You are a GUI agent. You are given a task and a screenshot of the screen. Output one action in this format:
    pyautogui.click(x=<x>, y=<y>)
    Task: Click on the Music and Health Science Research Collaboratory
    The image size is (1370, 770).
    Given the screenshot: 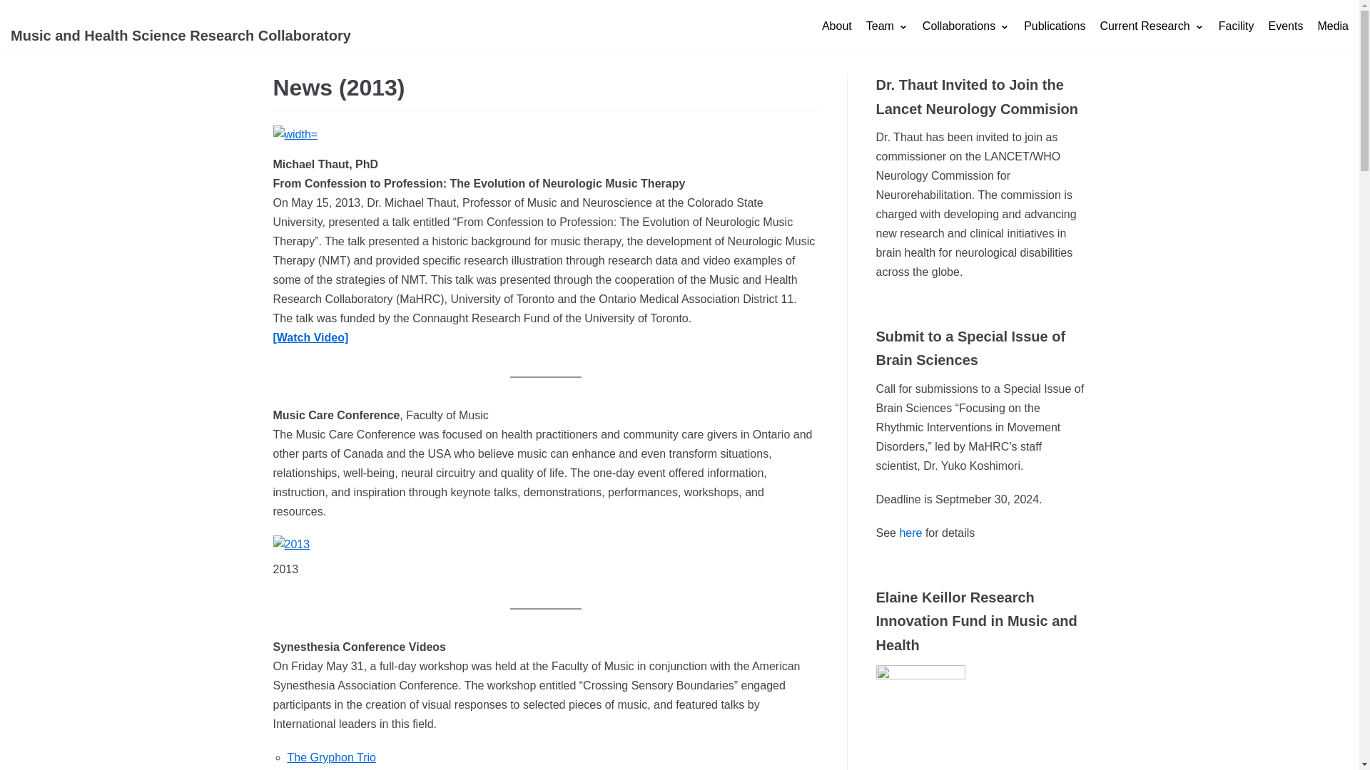 What is the action you would take?
    pyautogui.click(x=181, y=26)
    